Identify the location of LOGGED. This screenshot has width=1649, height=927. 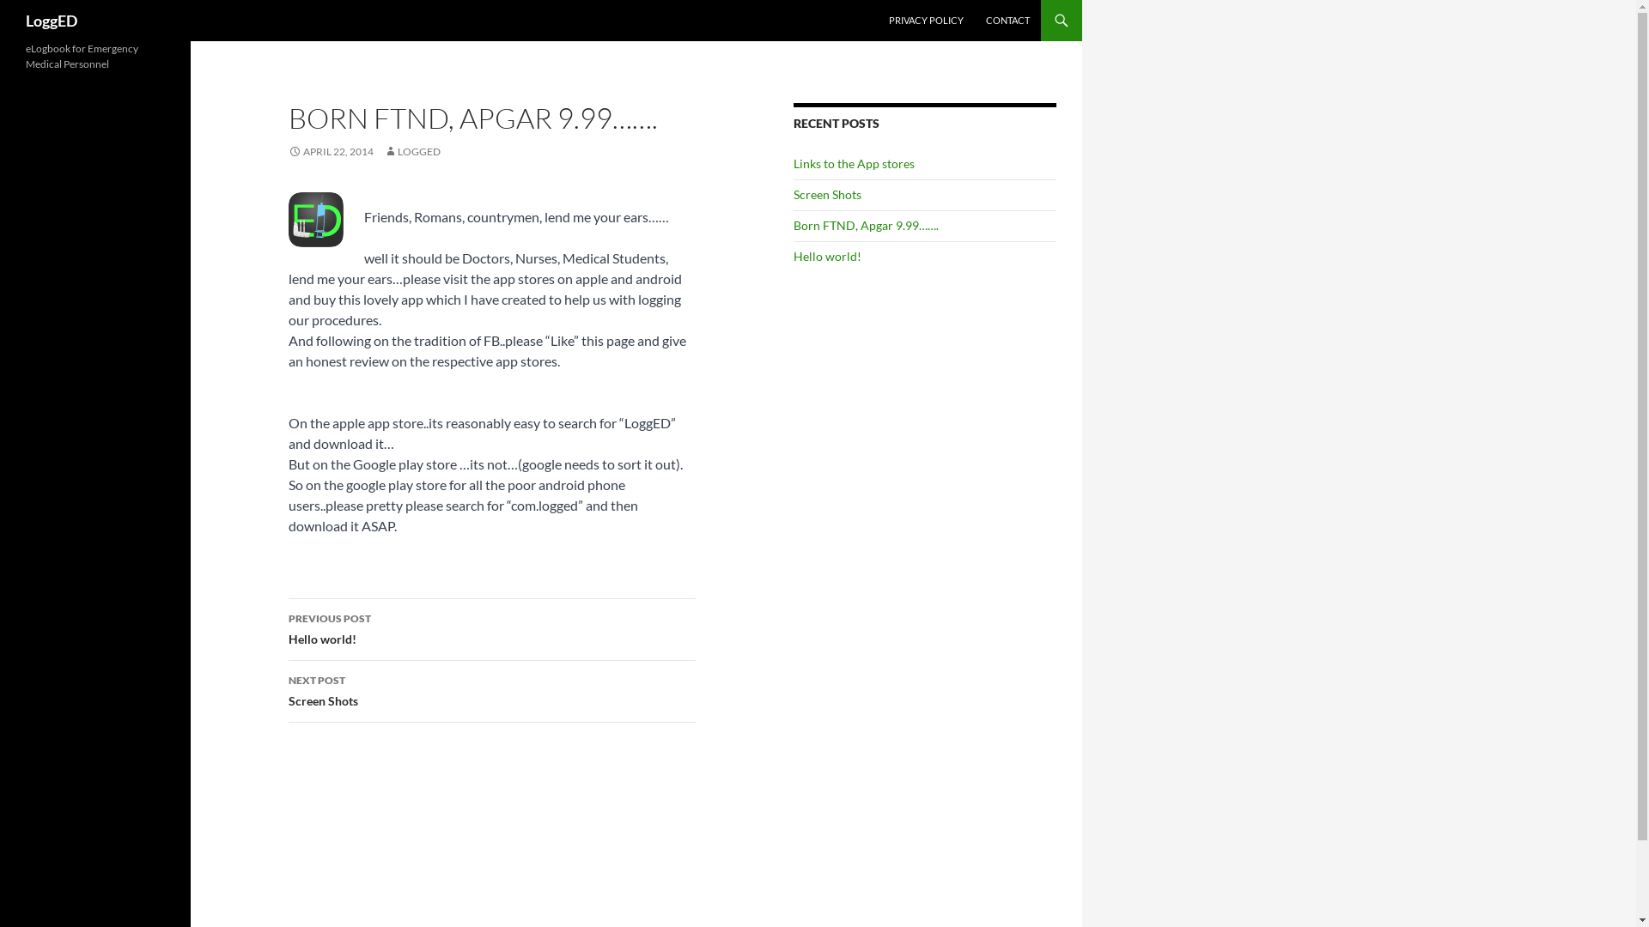
(412, 151).